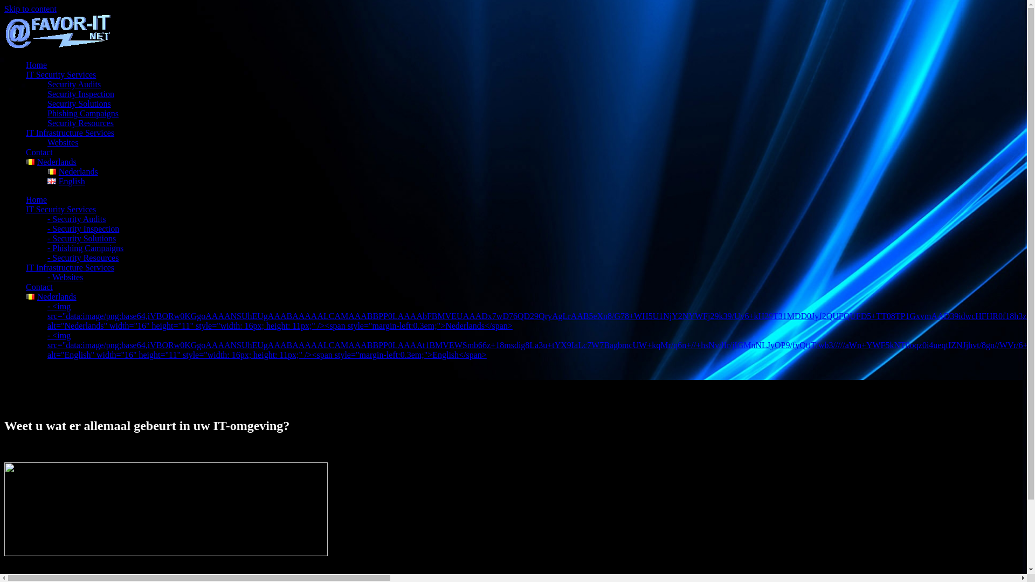 The image size is (1035, 582). What do you see at coordinates (83, 258) in the screenshot?
I see `- Security Resources` at bounding box center [83, 258].